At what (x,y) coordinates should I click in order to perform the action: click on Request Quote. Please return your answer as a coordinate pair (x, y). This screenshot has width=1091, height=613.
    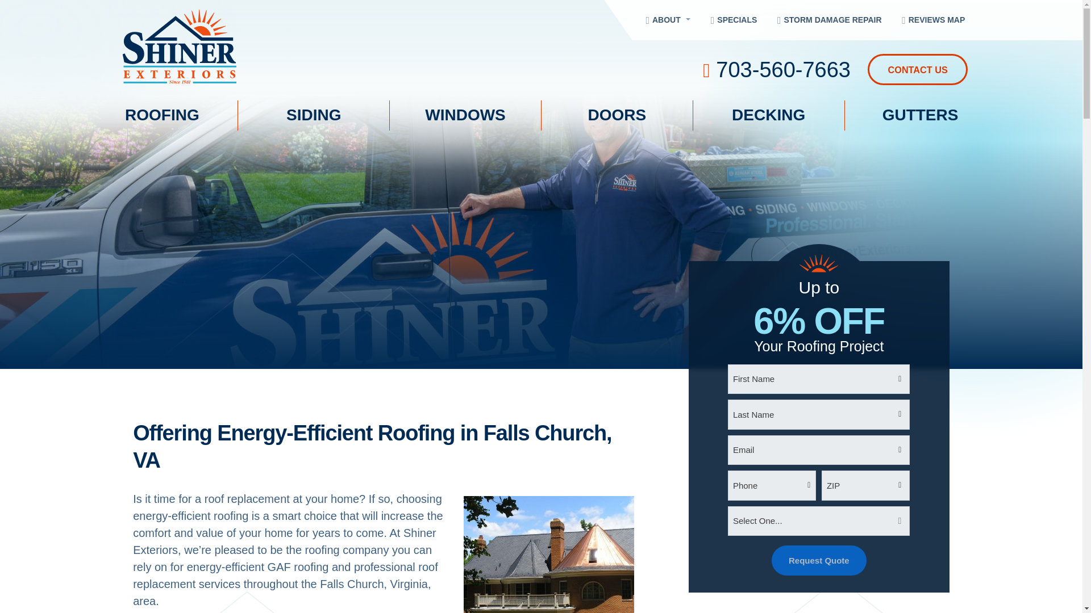
    Looking at the image, I should click on (818, 561).